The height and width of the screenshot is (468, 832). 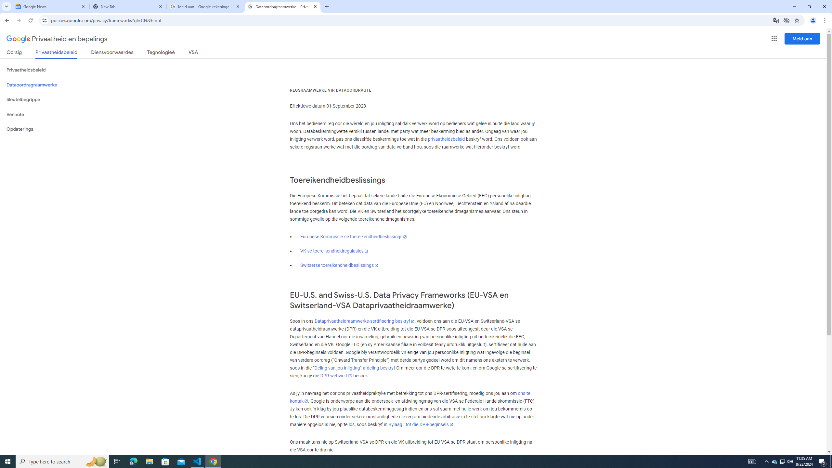 What do you see at coordinates (336, 376) in the screenshot?
I see `DPR-webwerf` at bounding box center [336, 376].